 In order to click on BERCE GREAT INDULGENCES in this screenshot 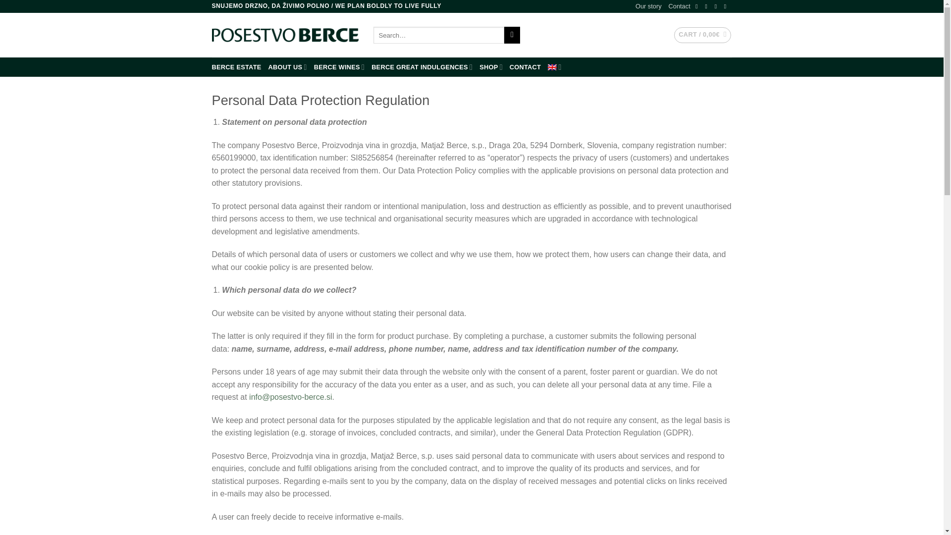, I will do `click(422, 67)`.